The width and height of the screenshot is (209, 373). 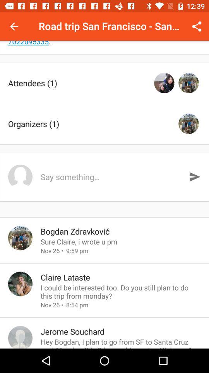 I want to click on choose i am planning, so click(x=104, y=47).